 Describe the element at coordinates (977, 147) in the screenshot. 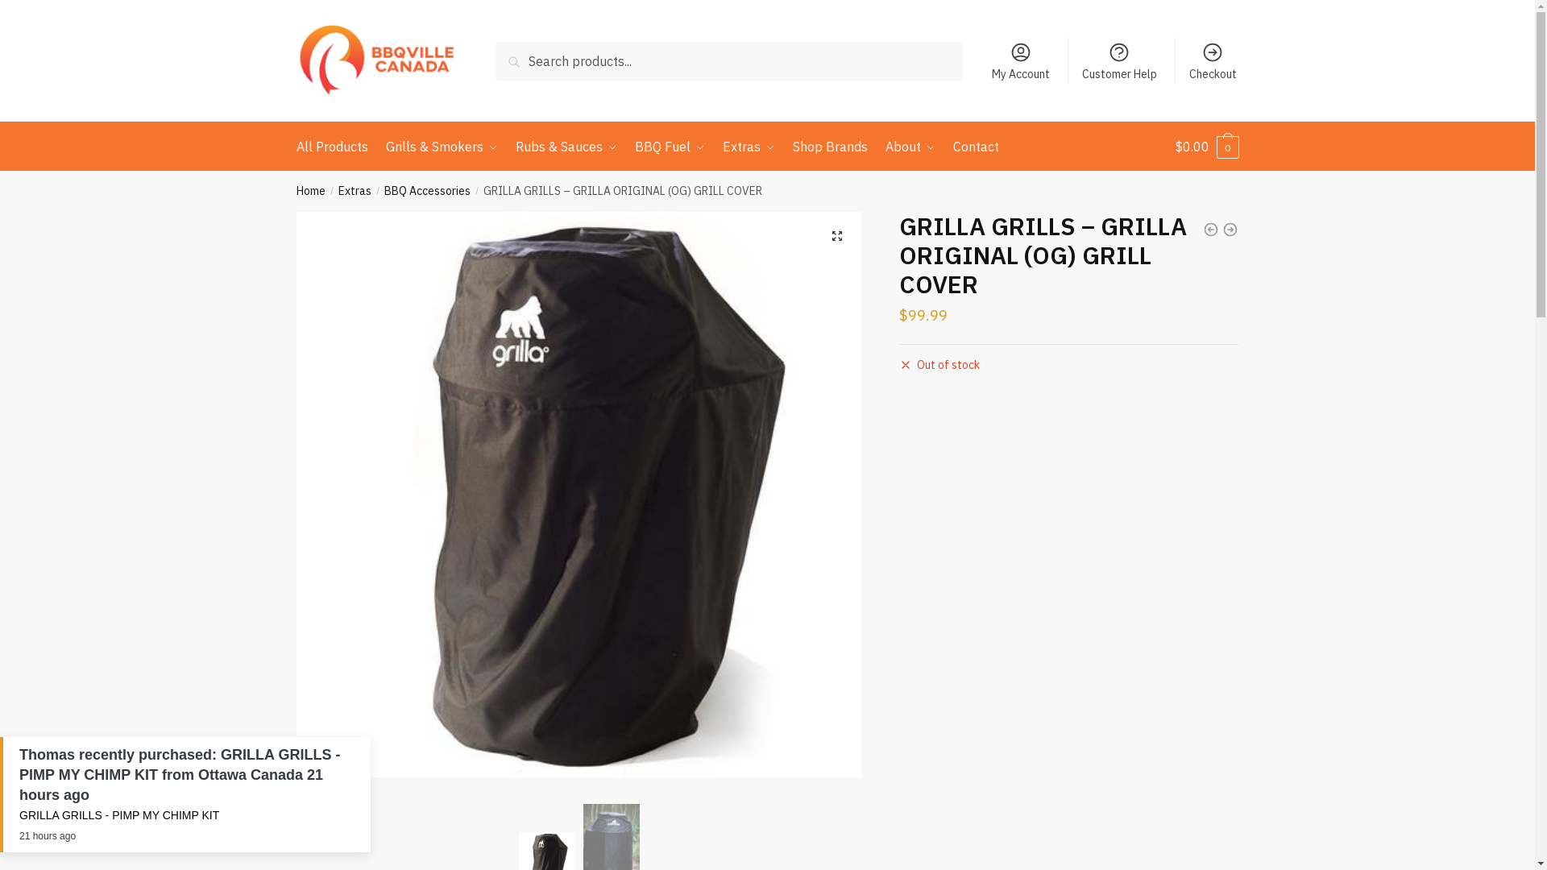

I see `Contact` at that location.